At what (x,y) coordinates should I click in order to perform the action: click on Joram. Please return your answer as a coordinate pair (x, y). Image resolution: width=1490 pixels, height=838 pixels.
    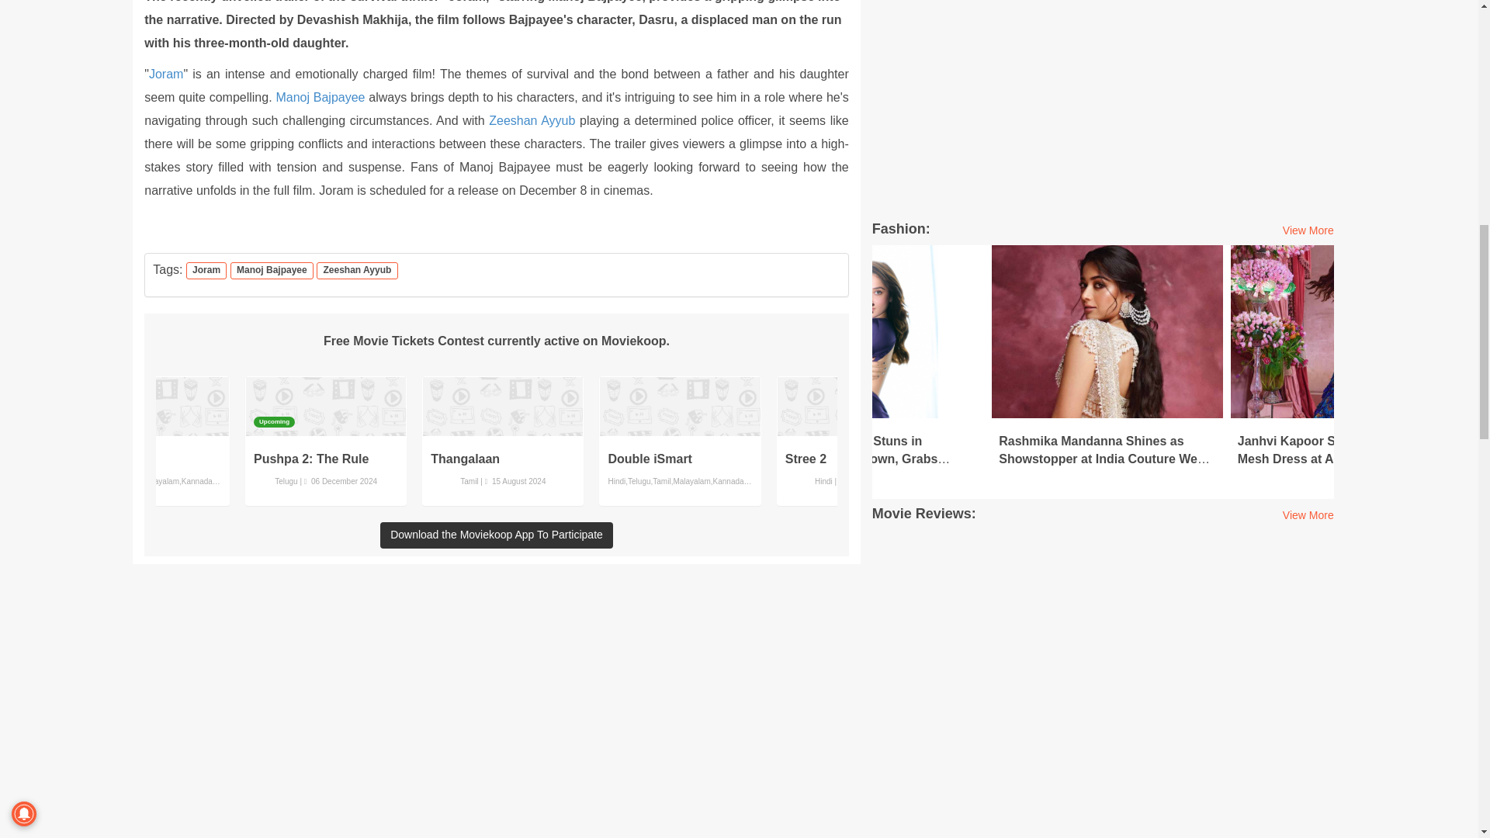
    Looking at the image, I should click on (166, 74).